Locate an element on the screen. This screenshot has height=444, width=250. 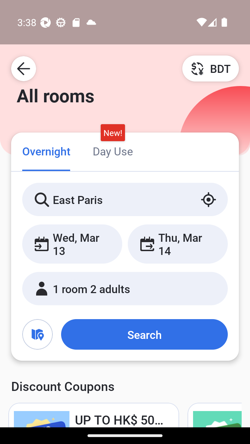
Thu, Mar 14 is located at coordinates (177, 244).